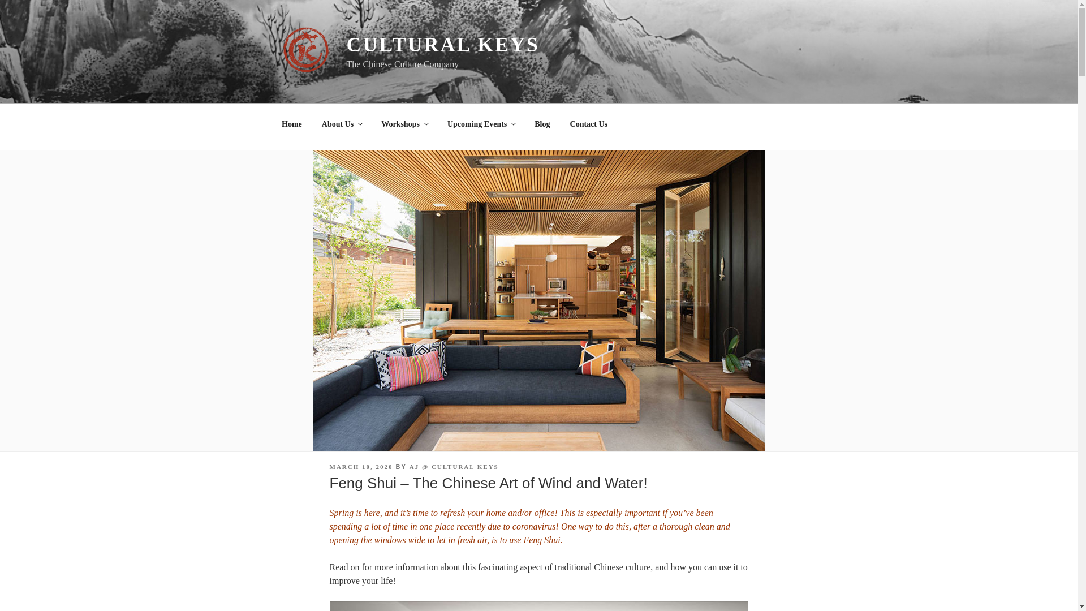 Image resolution: width=1086 pixels, height=611 pixels. I want to click on CULTURAL KEYS, so click(442, 45).